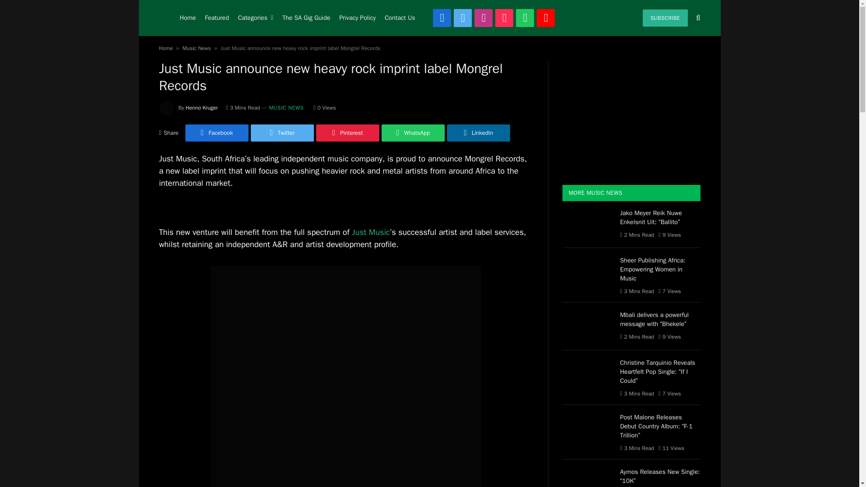 The width and height of the screenshot is (866, 487). I want to click on Posts by Henno Kruger, so click(202, 108).